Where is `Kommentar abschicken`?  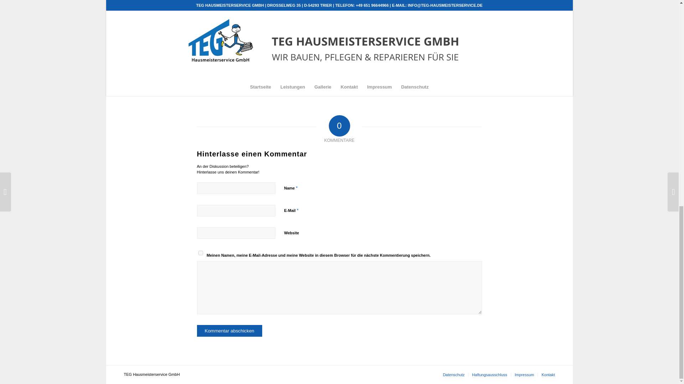 Kommentar abschicken is located at coordinates (229, 331).